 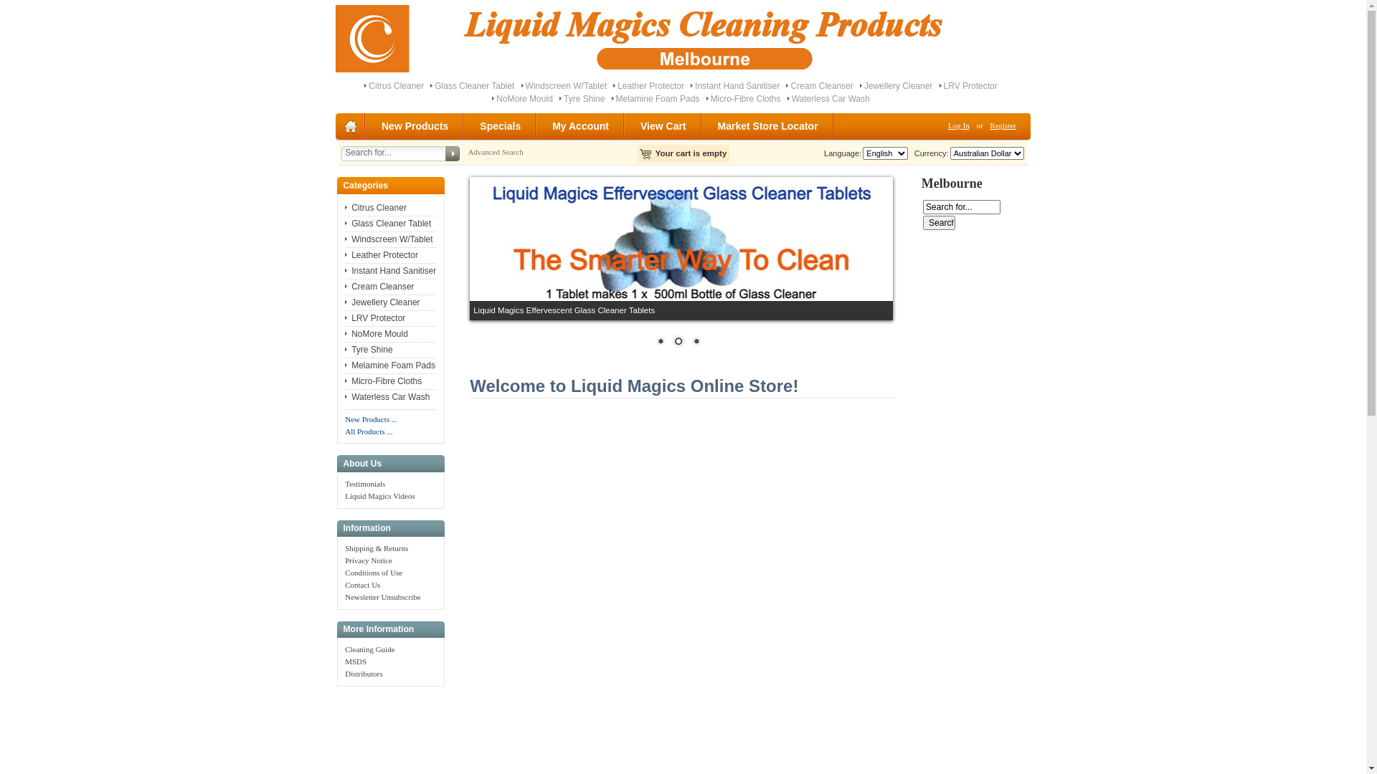 What do you see at coordinates (388, 224) in the screenshot?
I see `Glass Cleaner Tablet` at bounding box center [388, 224].